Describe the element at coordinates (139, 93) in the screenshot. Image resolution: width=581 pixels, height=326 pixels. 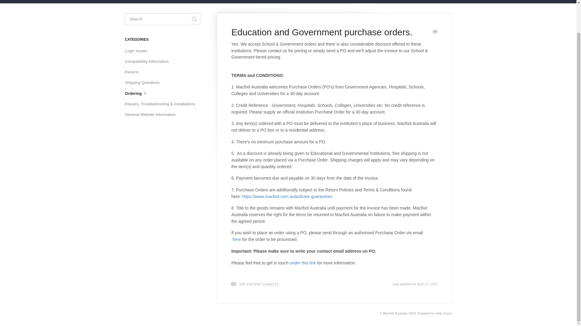
I see `Ordering` at that location.